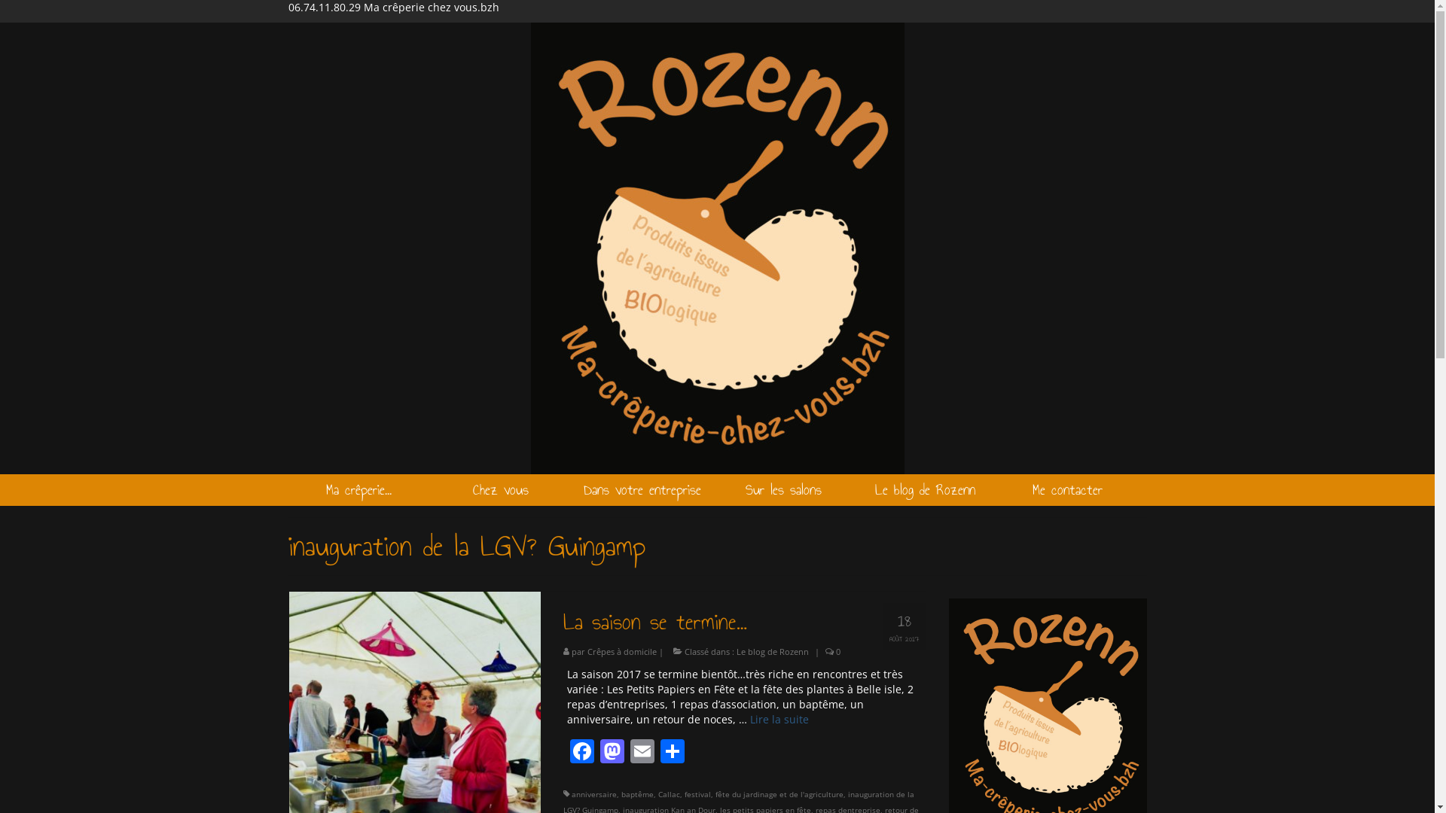  What do you see at coordinates (501, 490) in the screenshot?
I see `Chez vous` at bounding box center [501, 490].